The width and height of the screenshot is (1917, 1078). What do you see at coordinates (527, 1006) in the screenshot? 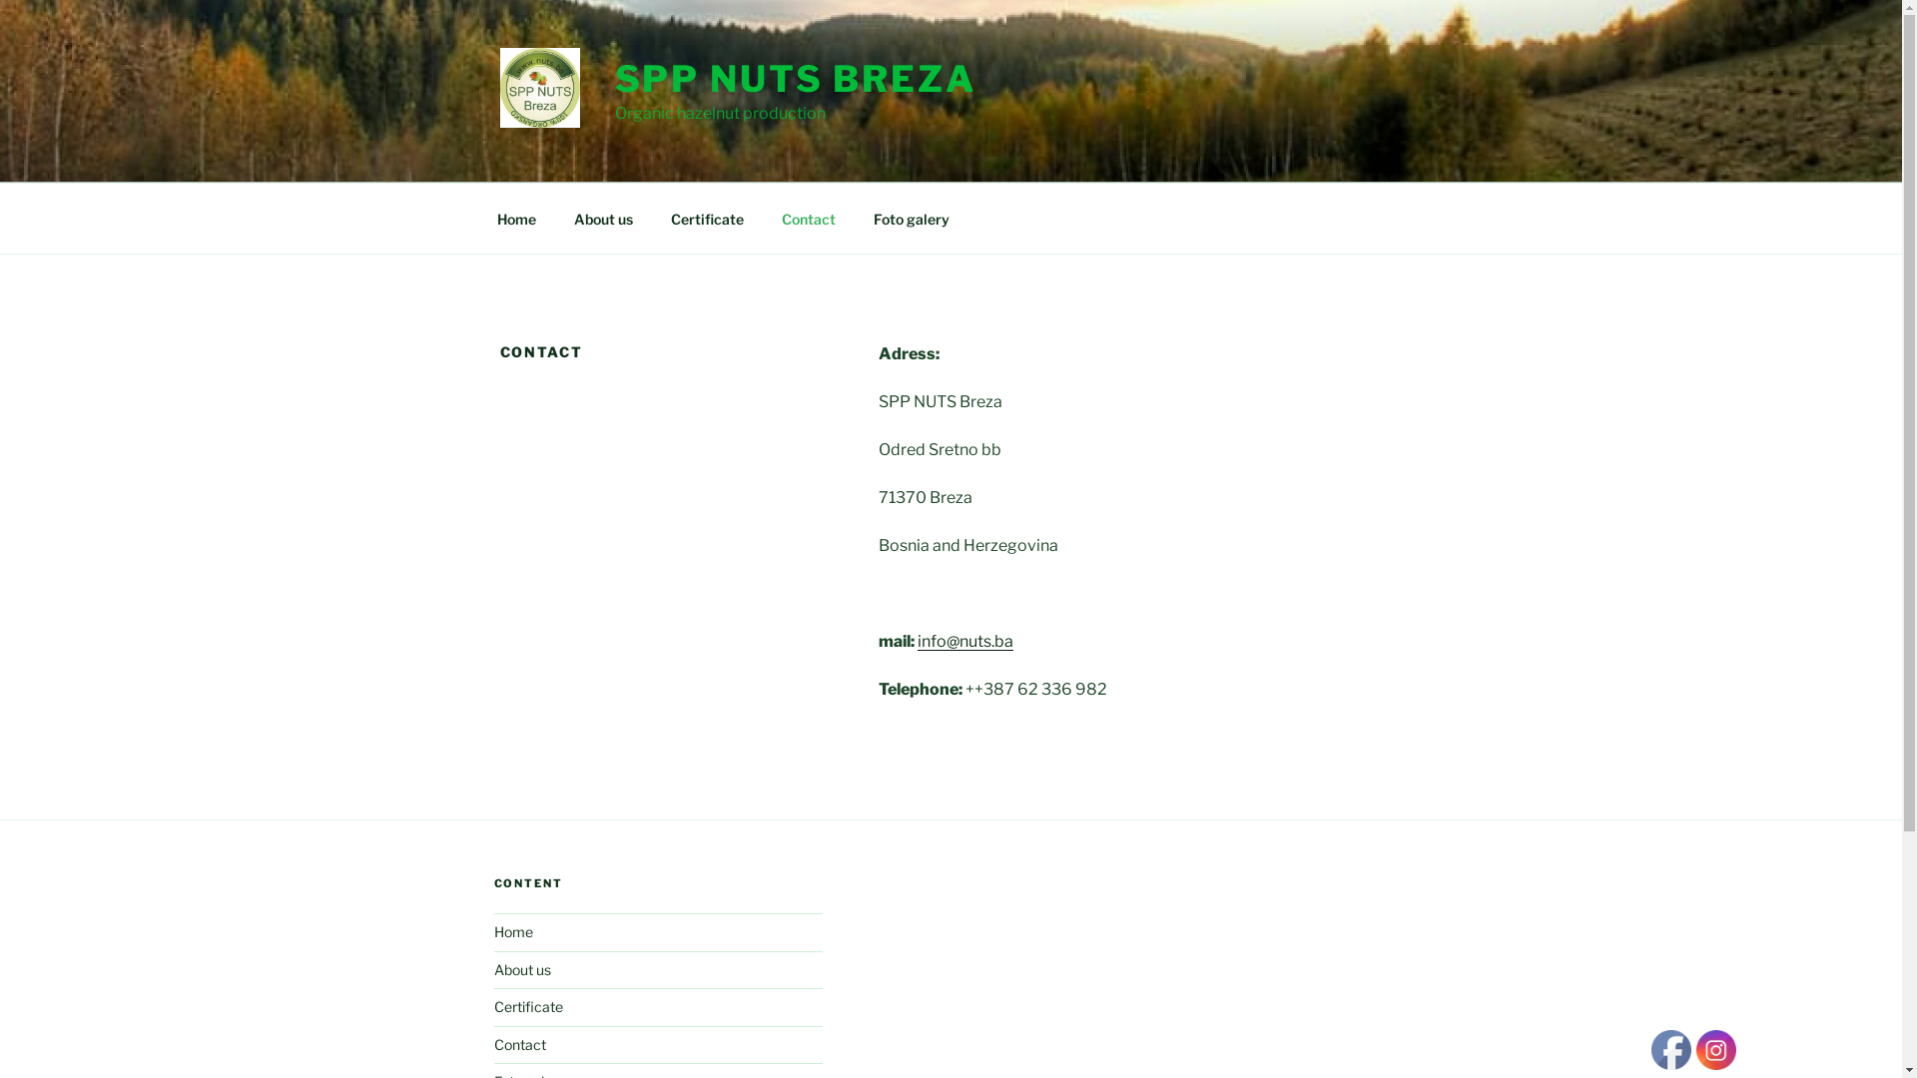
I see `Certificate` at bounding box center [527, 1006].